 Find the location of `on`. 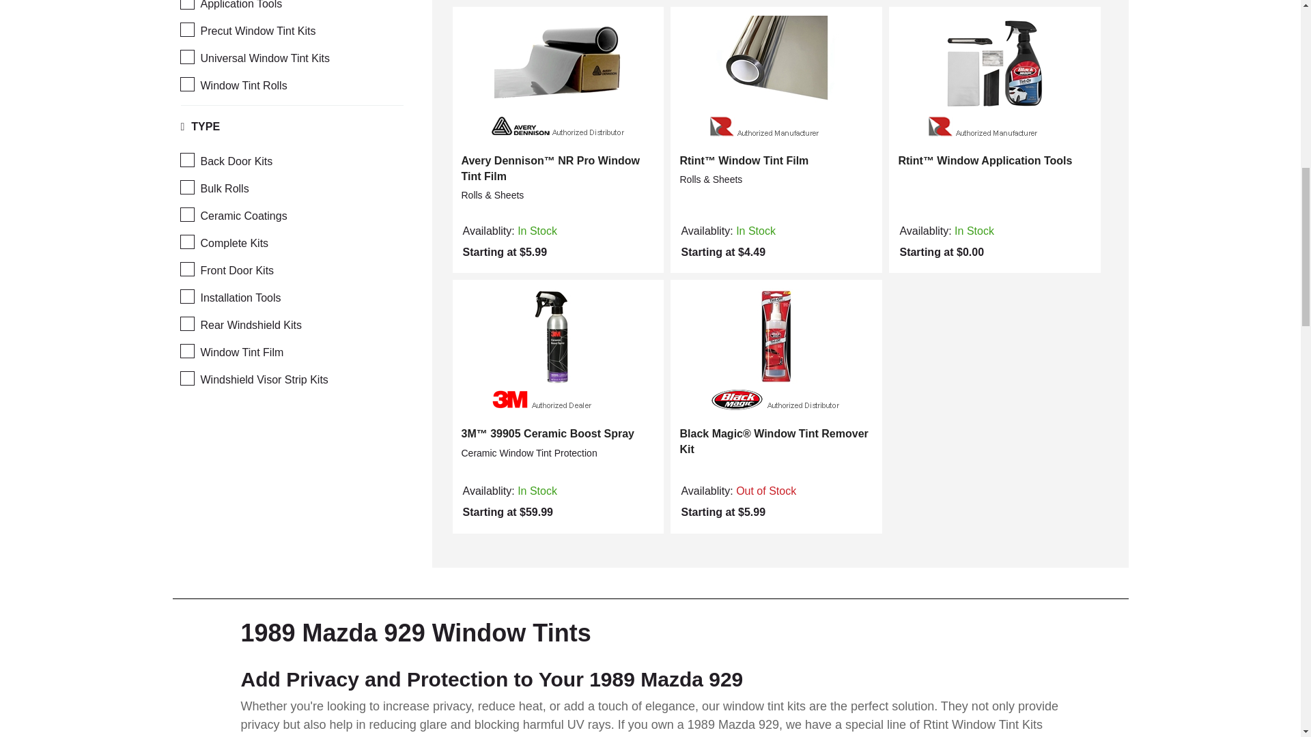

on is located at coordinates (186, 187).